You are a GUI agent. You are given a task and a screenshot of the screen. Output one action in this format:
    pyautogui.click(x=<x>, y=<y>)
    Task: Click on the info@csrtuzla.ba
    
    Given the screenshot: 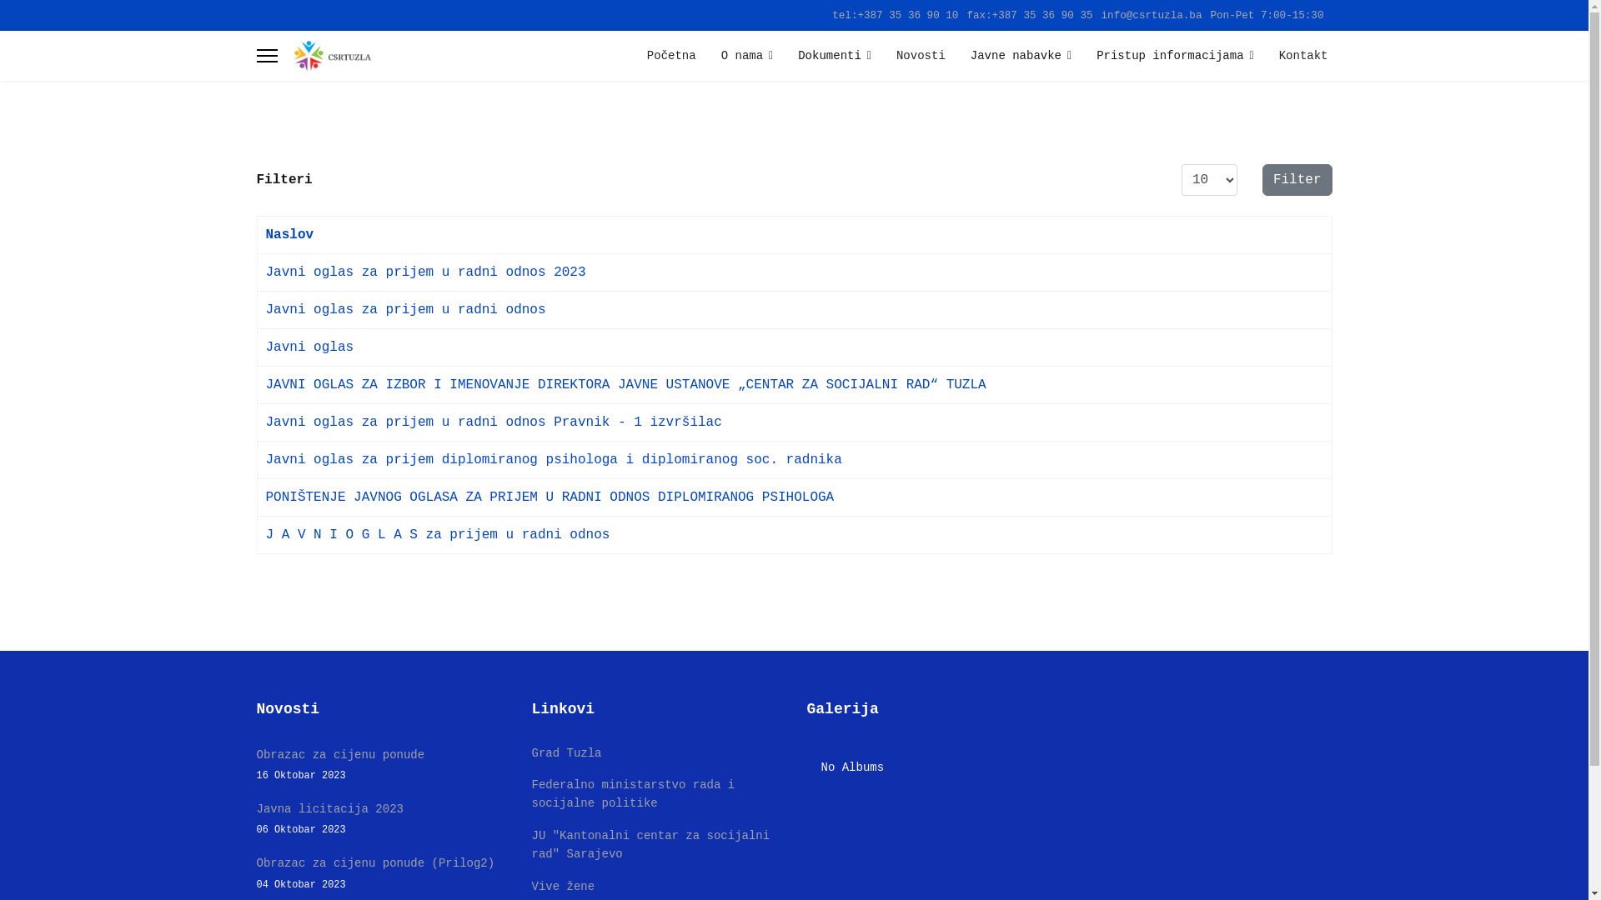 What is the action you would take?
    pyautogui.click(x=1152, y=16)
    